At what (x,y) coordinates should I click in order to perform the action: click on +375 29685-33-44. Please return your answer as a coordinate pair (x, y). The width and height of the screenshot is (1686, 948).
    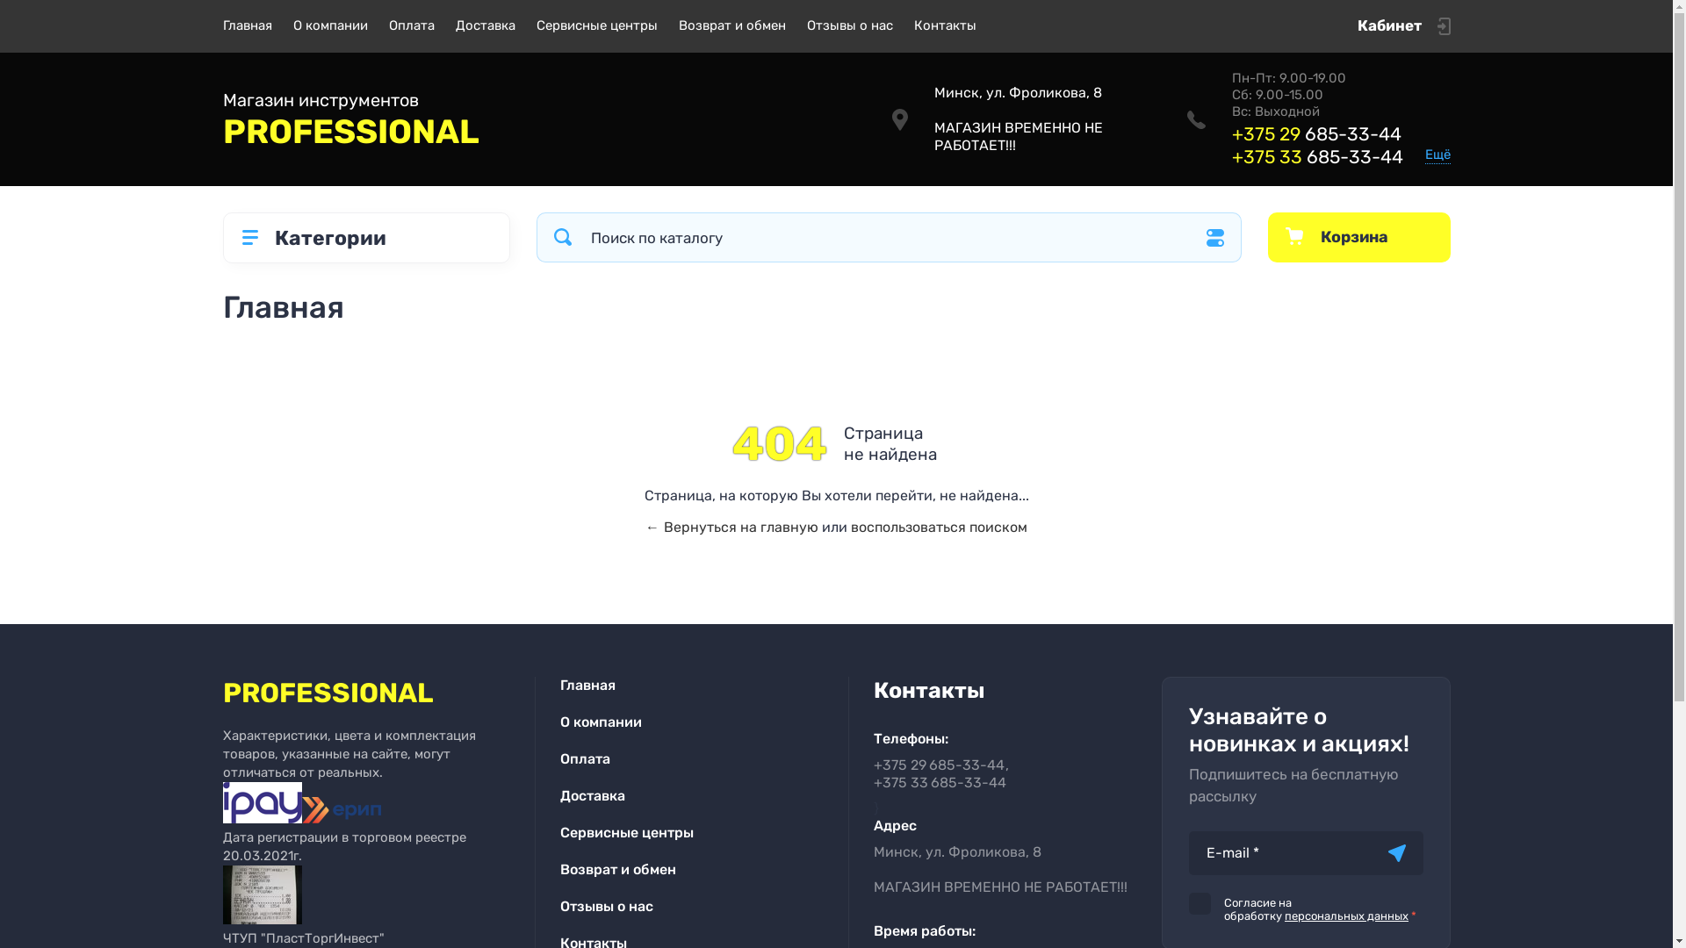
    Looking at the image, I should click on (1315, 133).